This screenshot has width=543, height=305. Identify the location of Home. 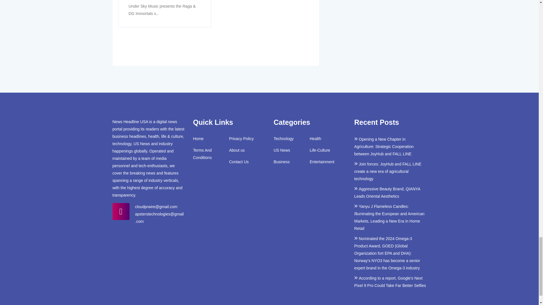
(198, 139).